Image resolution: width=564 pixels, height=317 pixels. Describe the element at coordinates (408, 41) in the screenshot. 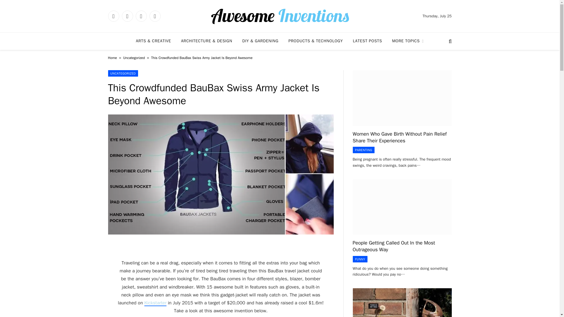

I see `MORE TOPICS` at that location.